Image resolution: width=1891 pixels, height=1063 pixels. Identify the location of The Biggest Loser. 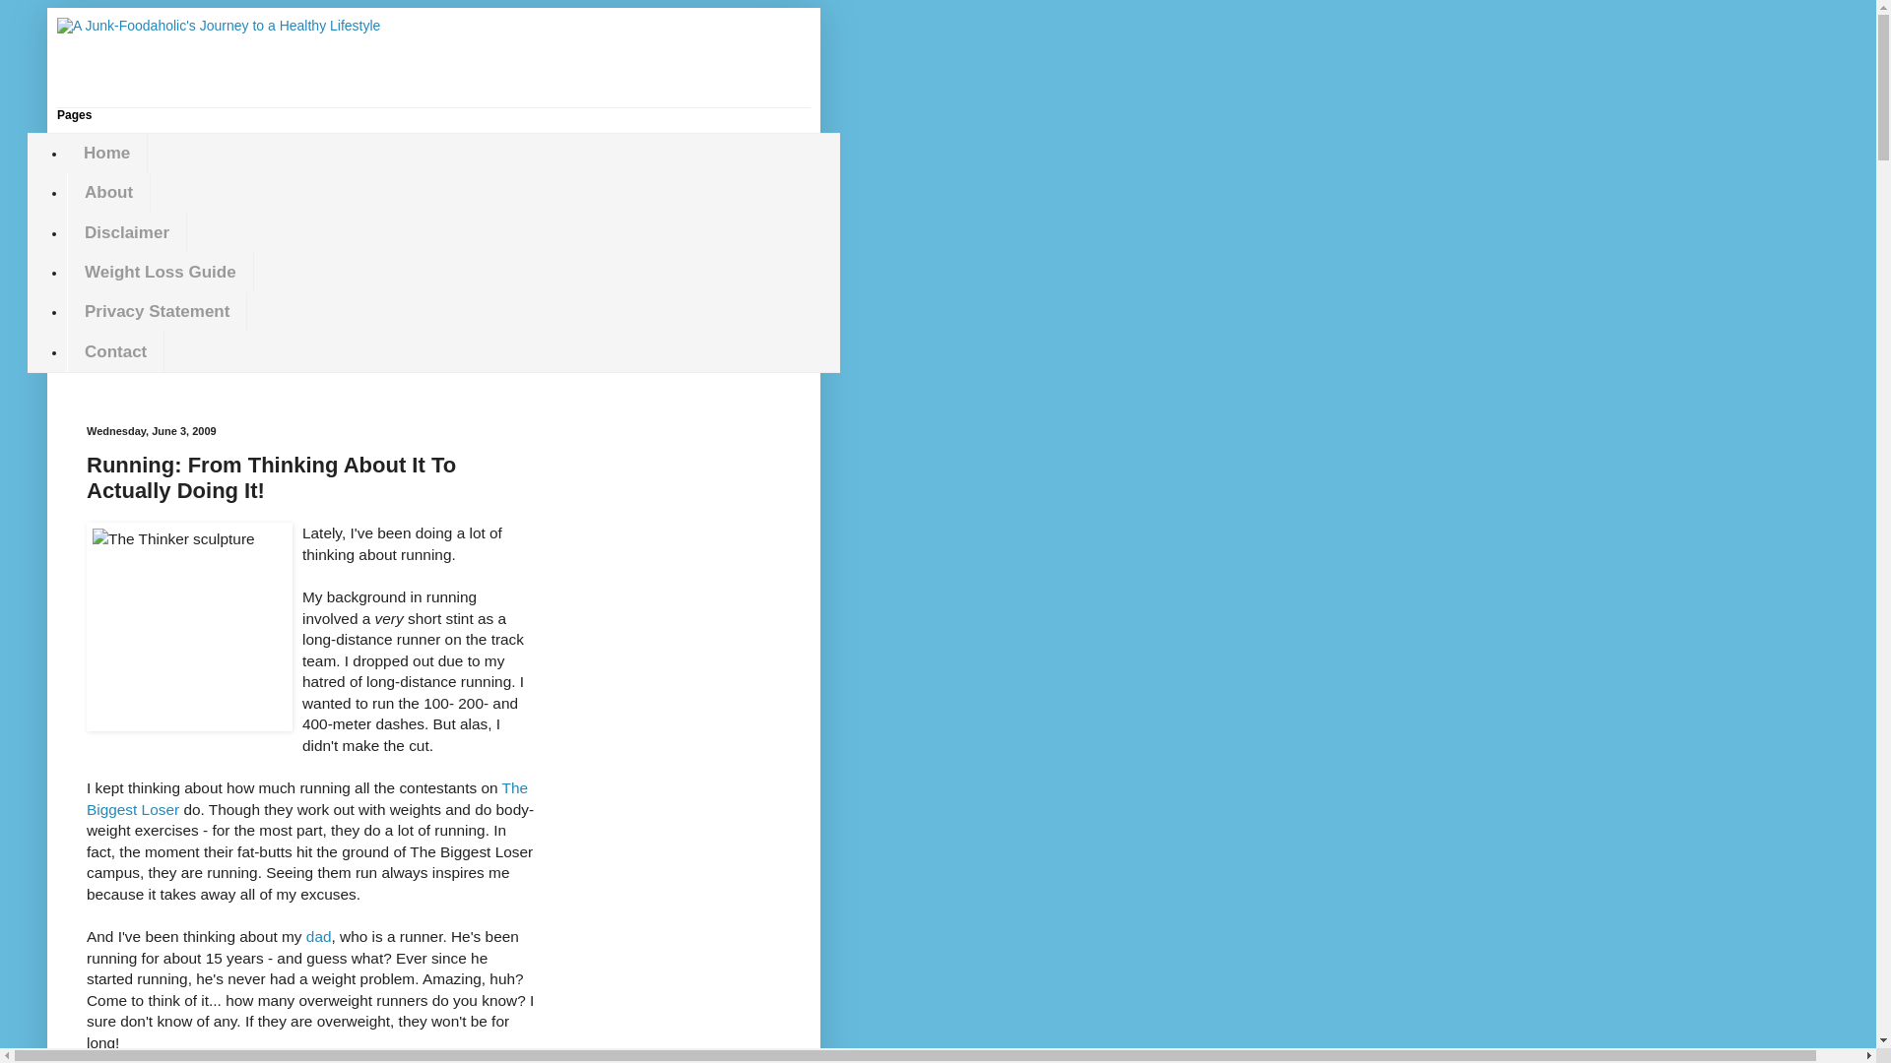
(307, 797).